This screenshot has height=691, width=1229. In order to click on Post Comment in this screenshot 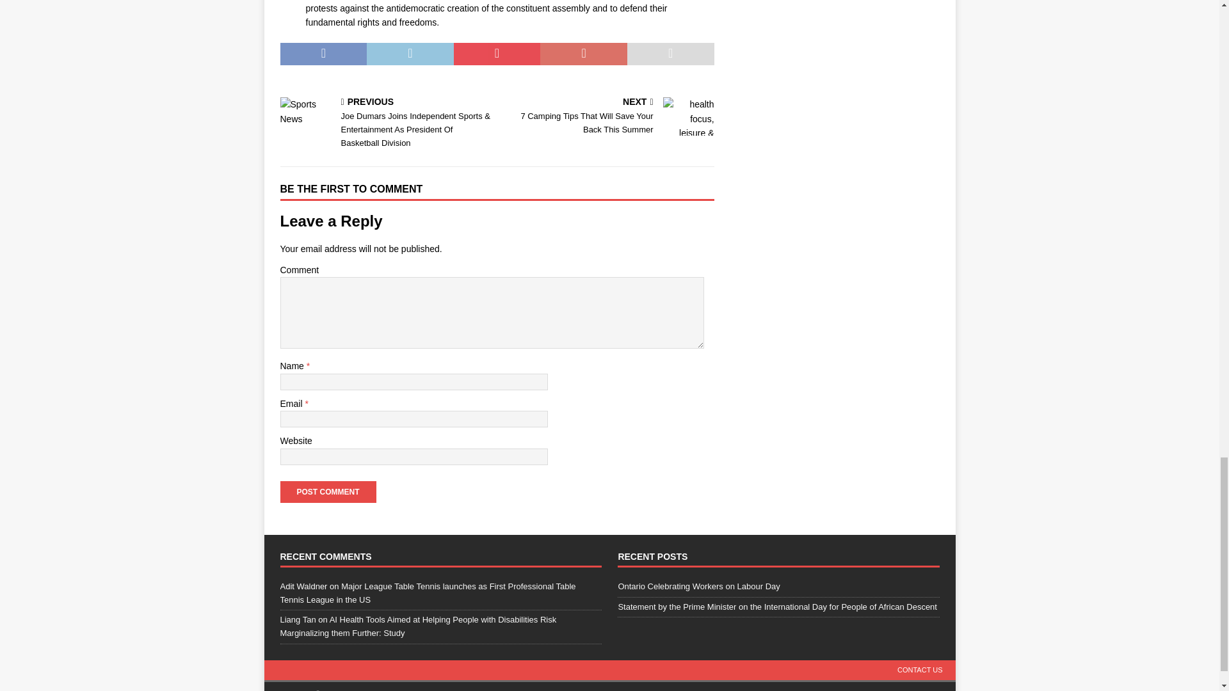, I will do `click(328, 491)`.